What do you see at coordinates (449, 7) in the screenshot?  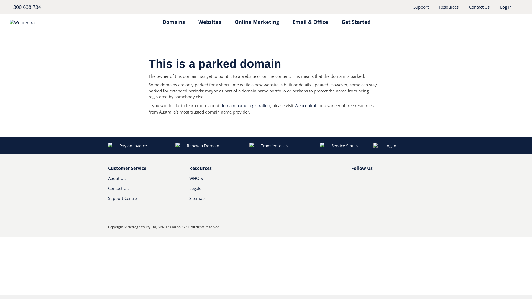 I see `Resources` at bounding box center [449, 7].